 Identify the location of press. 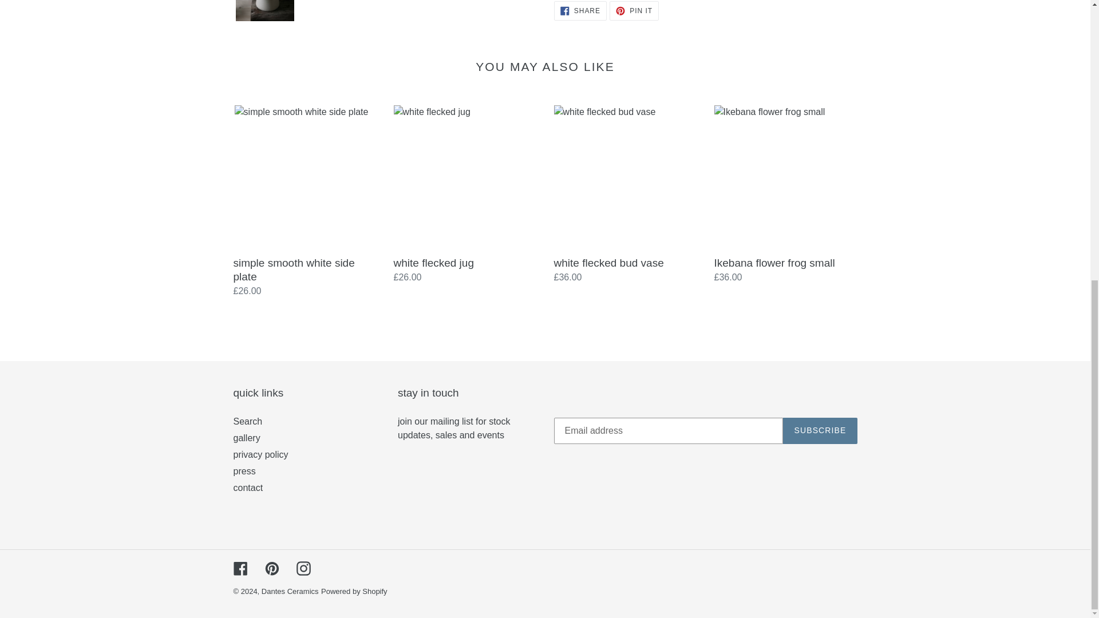
(580, 10).